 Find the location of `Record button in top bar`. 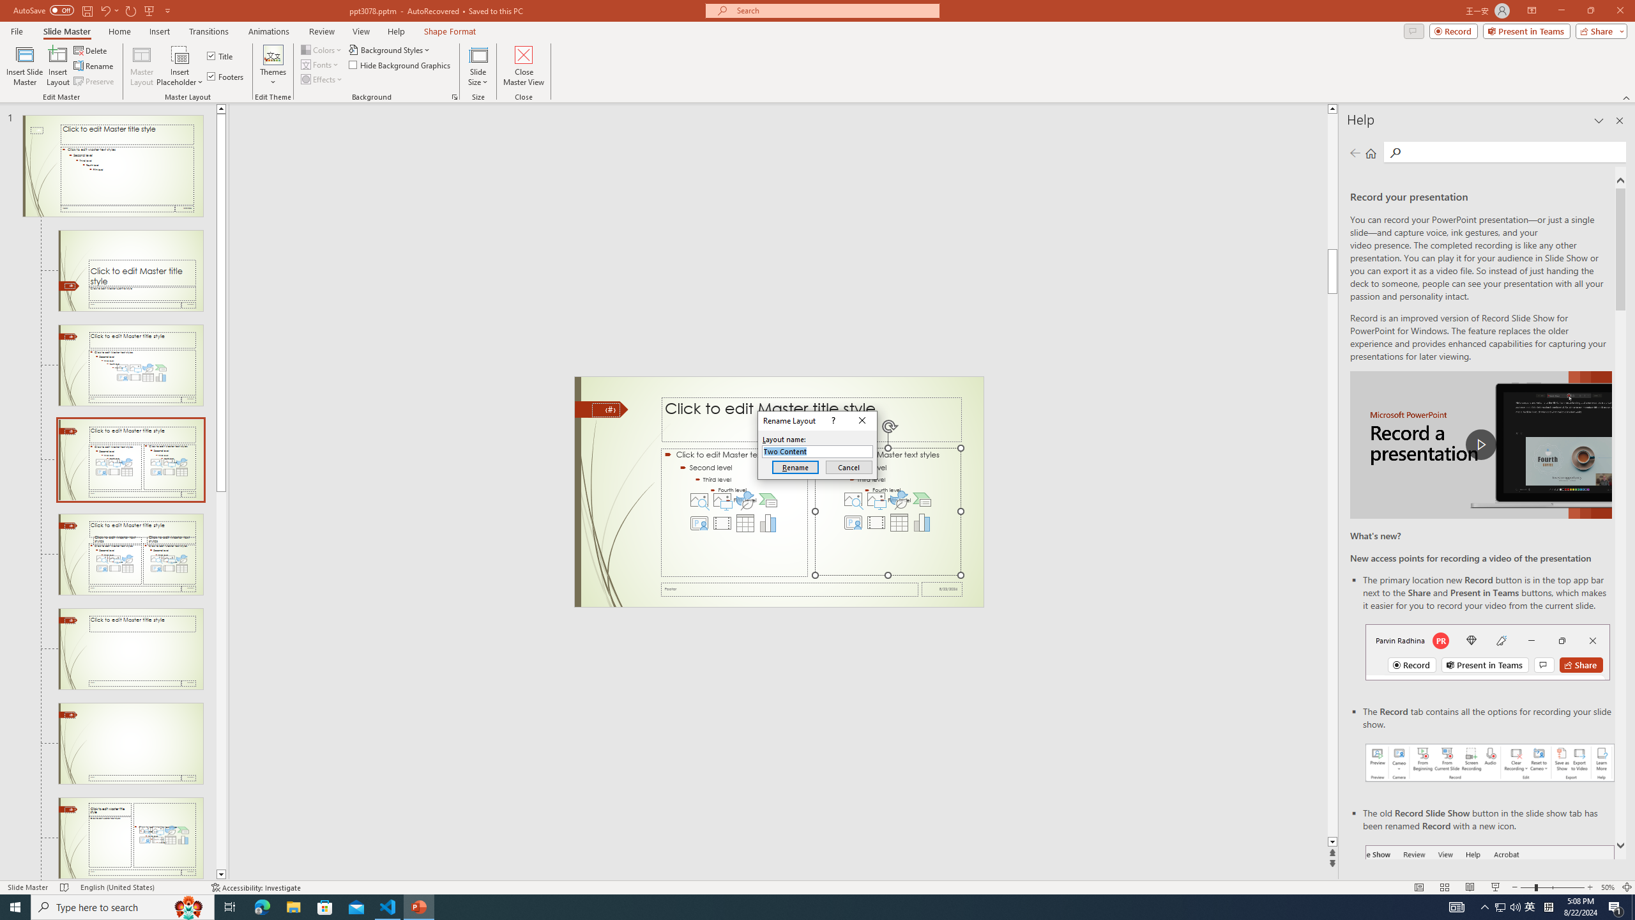

Record button in top bar is located at coordinates (1487, 652).